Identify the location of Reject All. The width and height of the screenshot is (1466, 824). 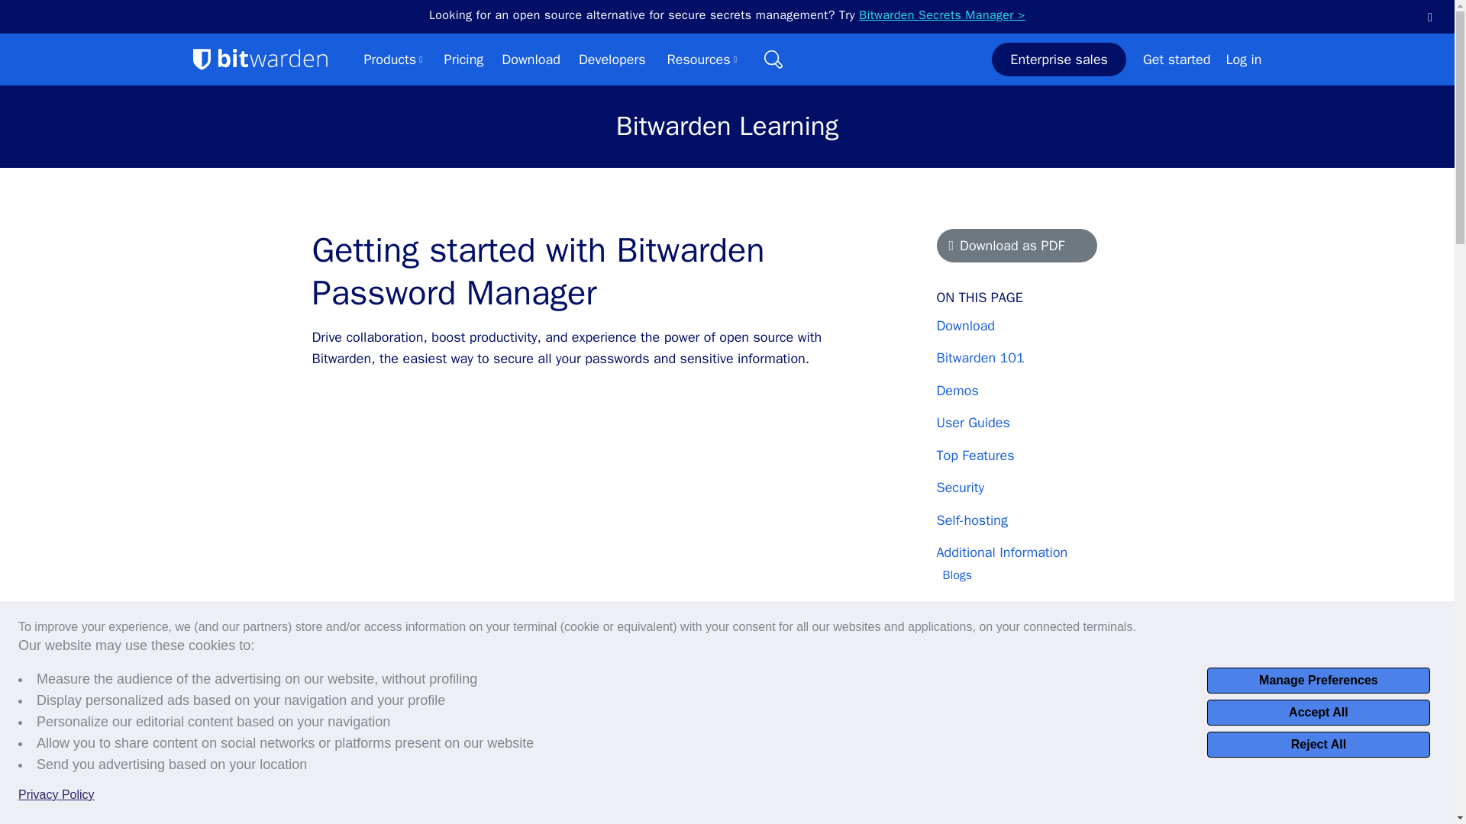
(1318, 745).